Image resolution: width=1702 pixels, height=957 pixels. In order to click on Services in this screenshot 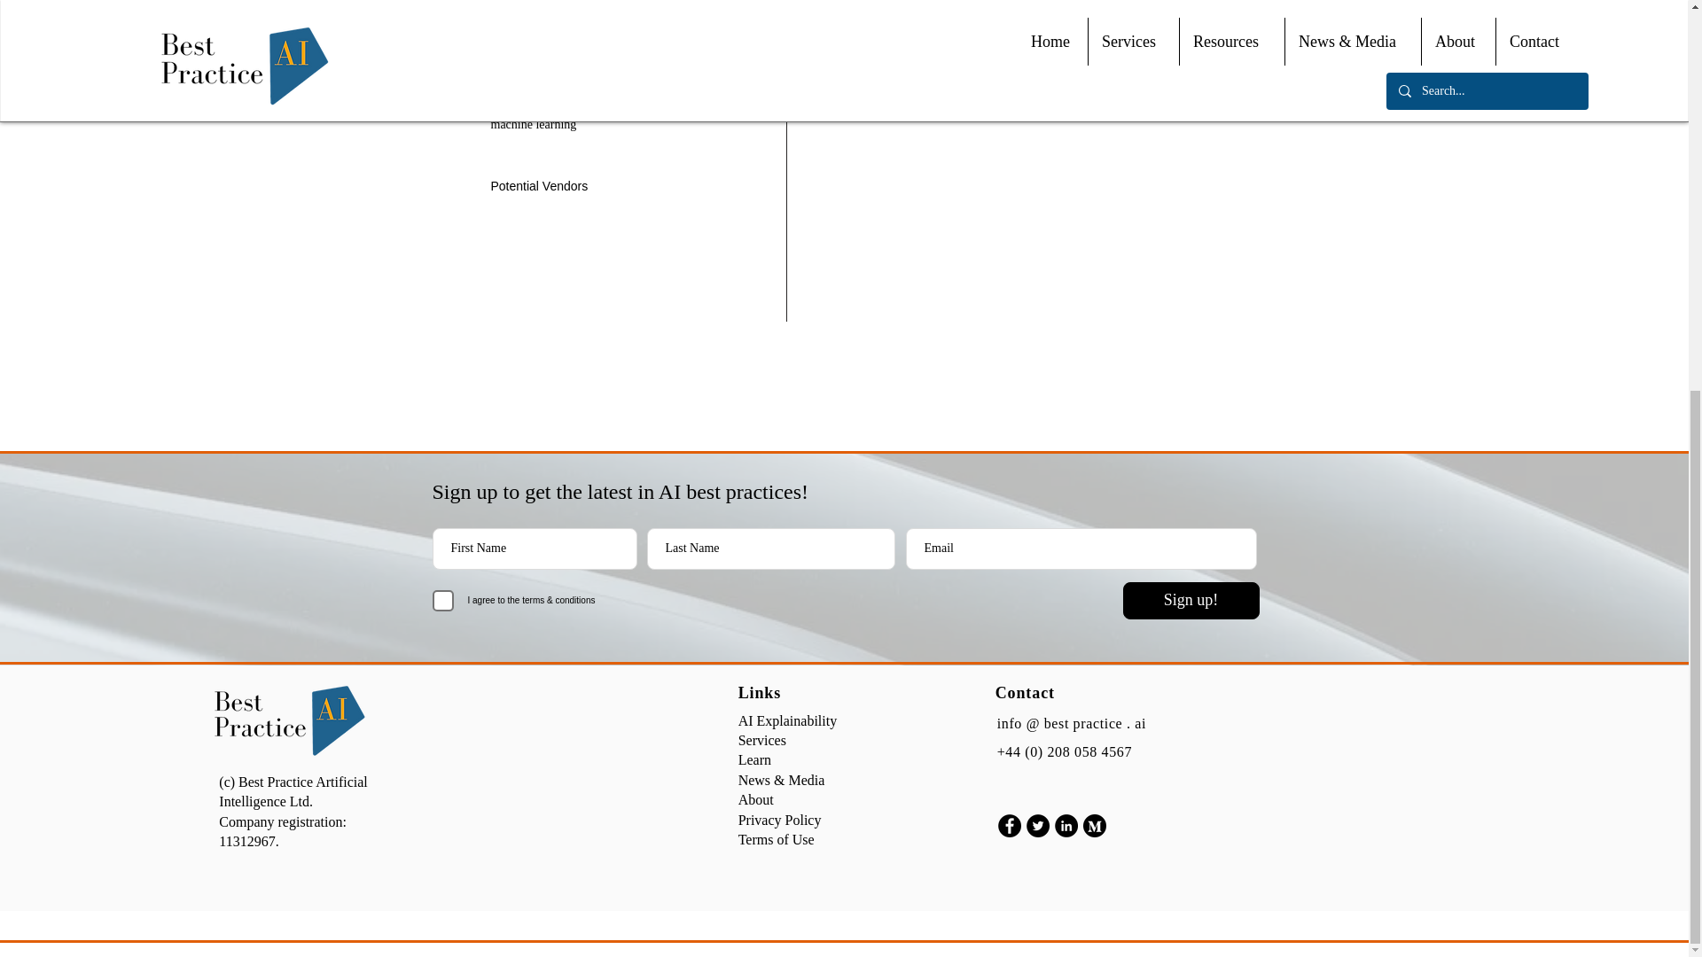, I will do `click(762, 740)`.